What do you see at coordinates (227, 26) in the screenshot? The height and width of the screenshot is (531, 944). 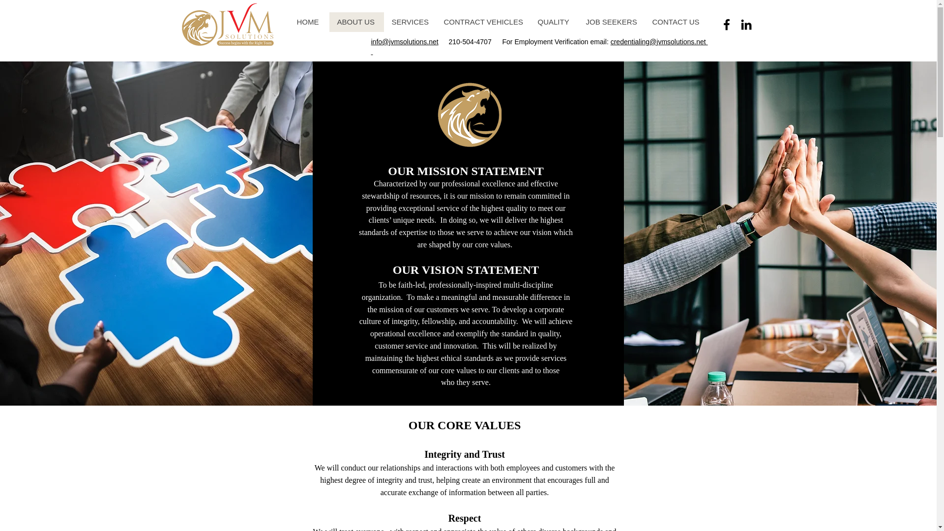 I see `JOHNSON VENTURE MANAGEMENT SOLUTIONS` at bounding box center [227, 26].